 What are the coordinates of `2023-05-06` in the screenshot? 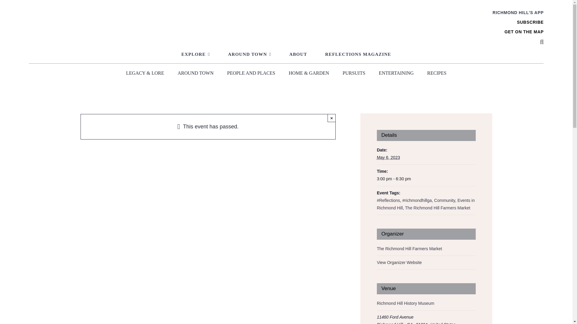 It's located at (388, 157).